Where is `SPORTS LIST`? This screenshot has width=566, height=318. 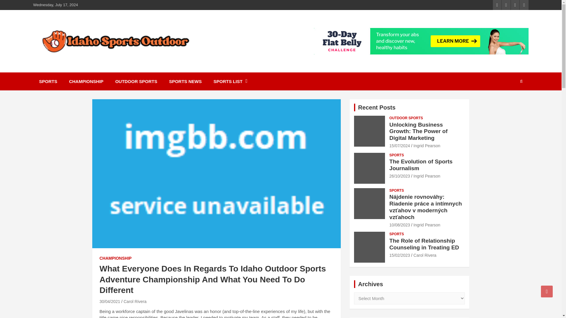 SPORTS LIST is located at coordinates (230, 81).